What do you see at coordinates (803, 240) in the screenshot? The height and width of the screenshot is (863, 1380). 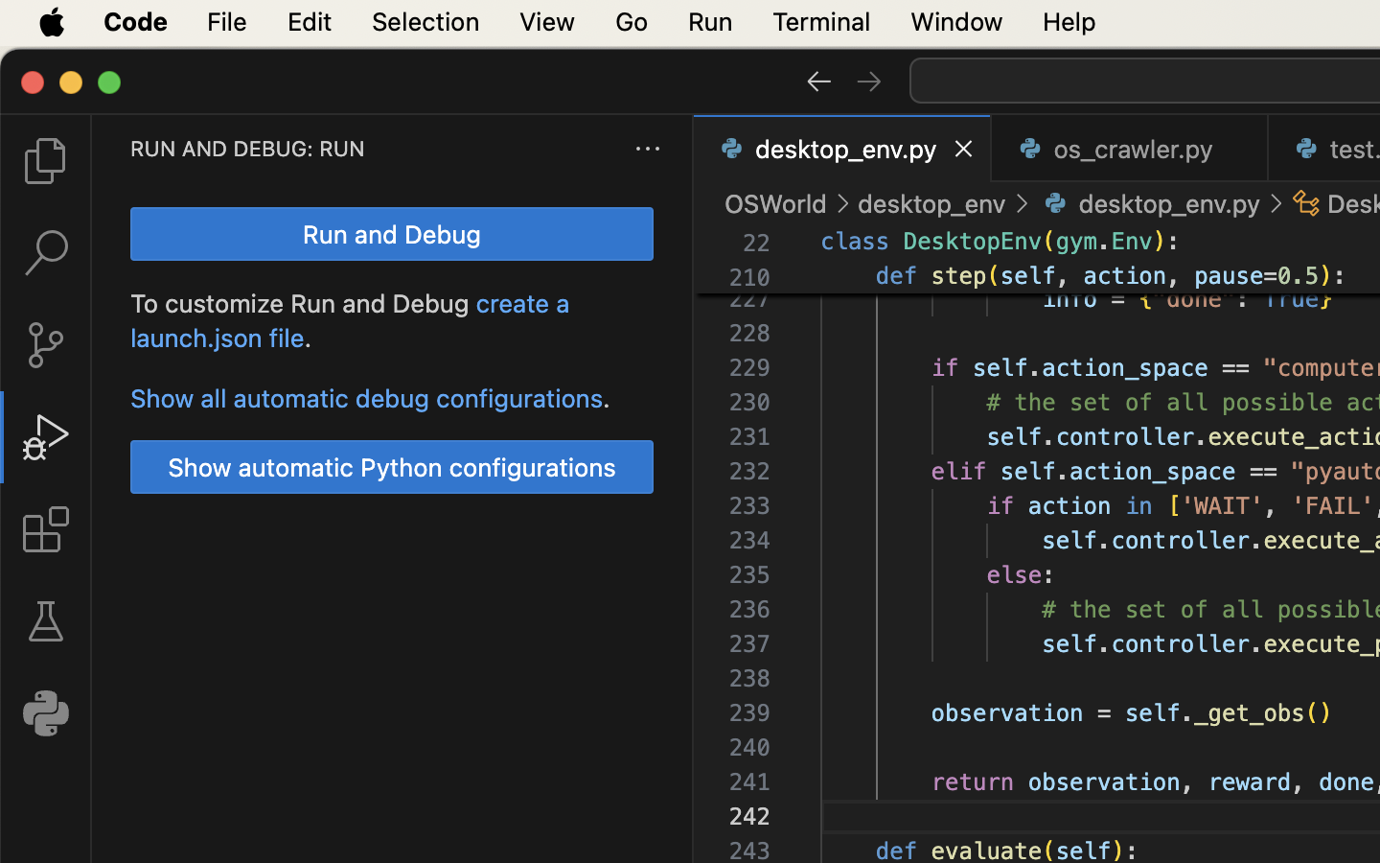 I see `` at bounding box center [803, 240].